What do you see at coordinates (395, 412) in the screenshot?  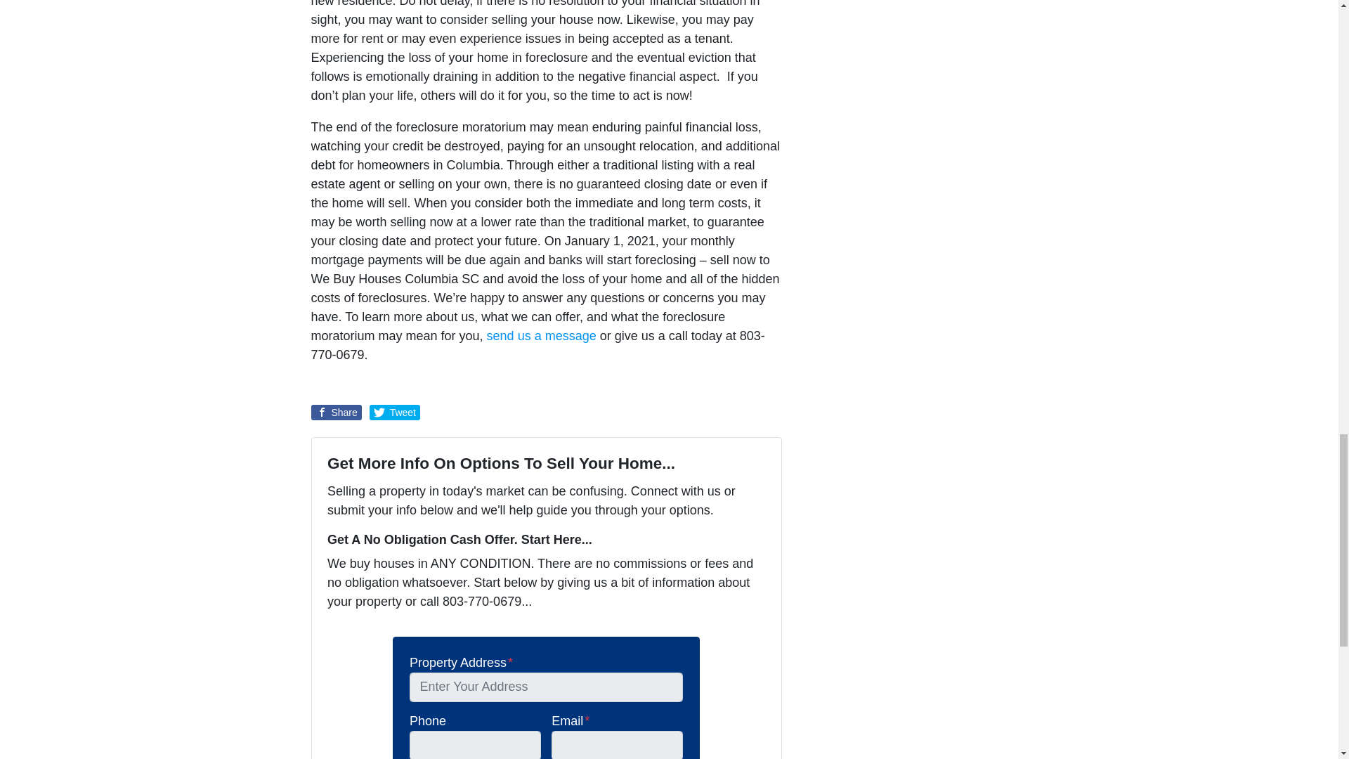 I see `Share on Twitter` at bounding box center [395, 412].